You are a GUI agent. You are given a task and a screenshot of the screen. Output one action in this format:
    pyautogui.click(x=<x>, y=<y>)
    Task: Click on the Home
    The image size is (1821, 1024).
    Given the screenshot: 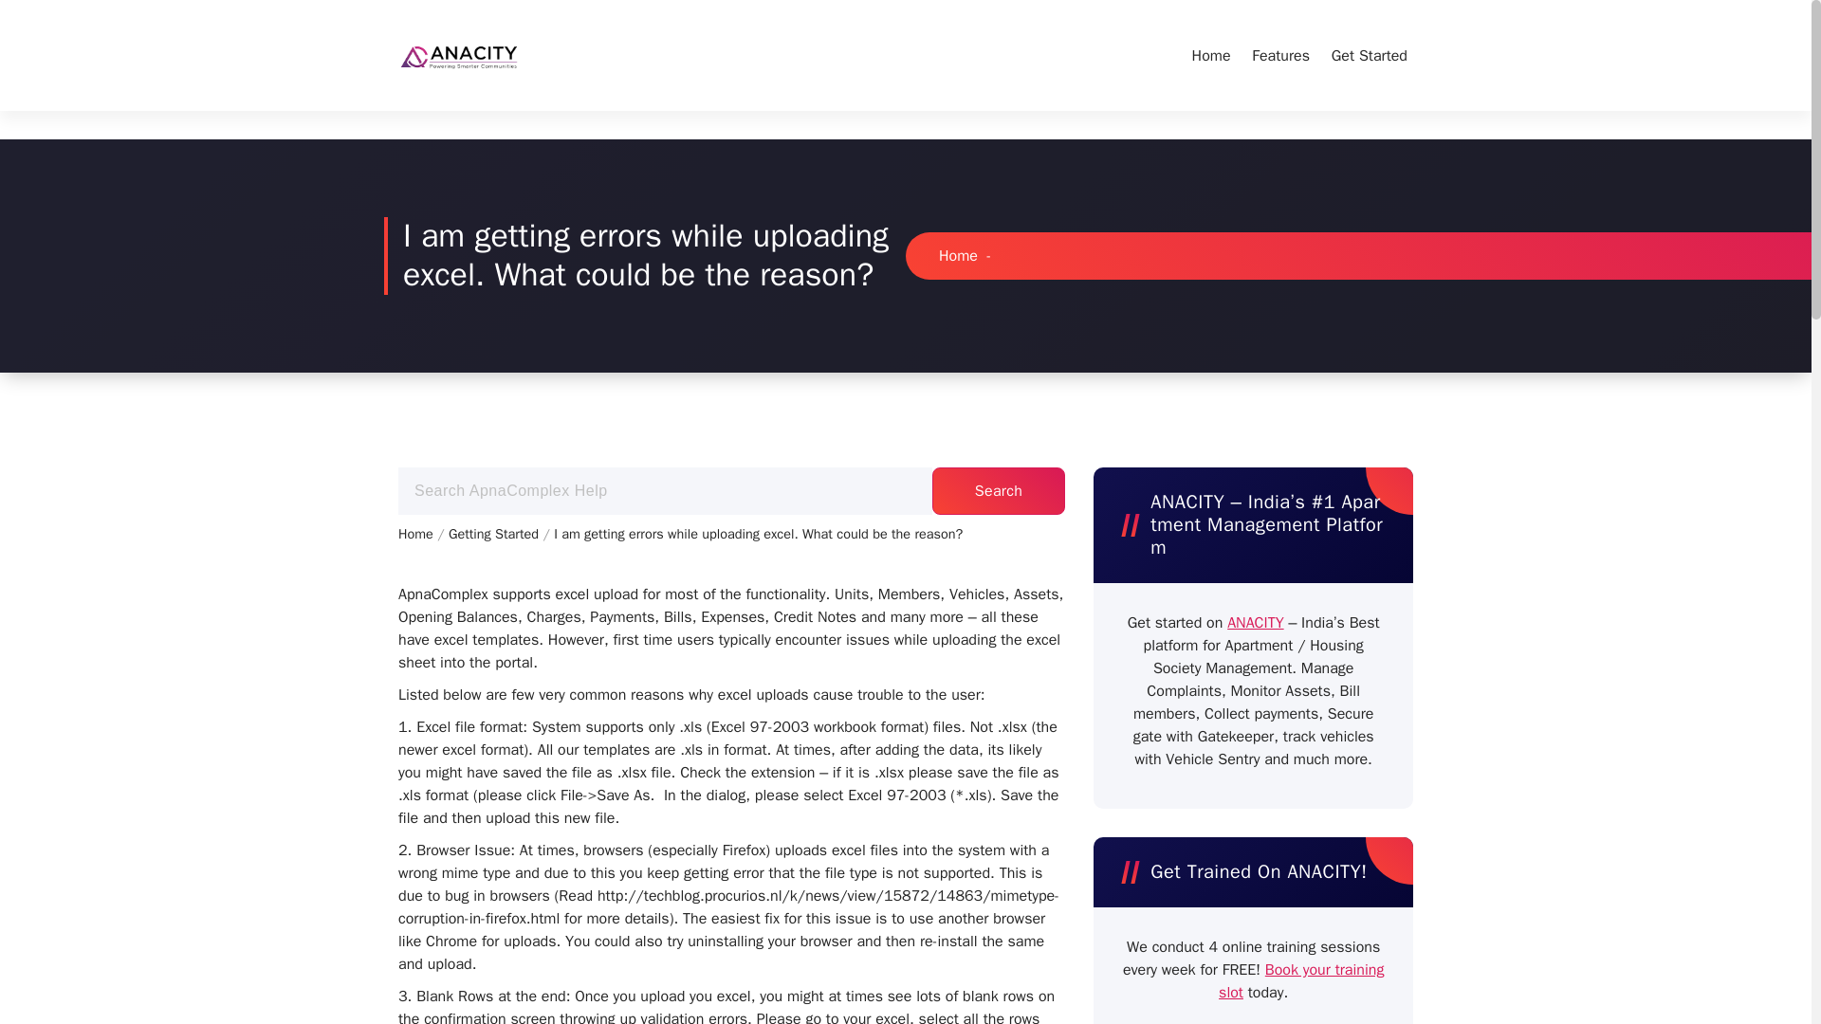 What is the action you would take?
    pyautogui.click(x=417, y=534)
    